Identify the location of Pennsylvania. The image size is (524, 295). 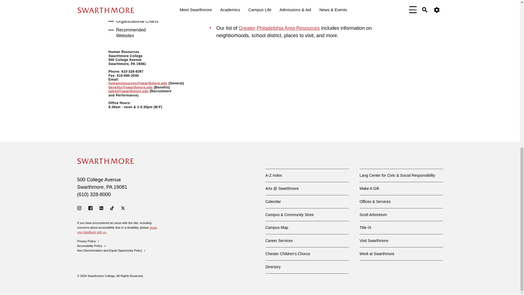
(109, 187).